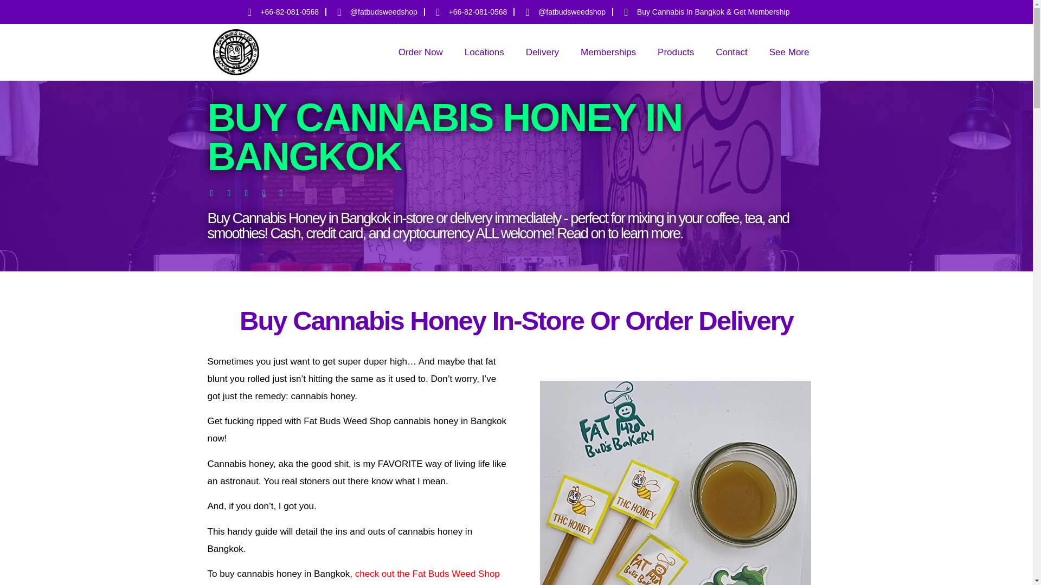 Image resolution: width=1041 pixels, height=585 pixels. Describe the element at coordinates (485, 52) in the screenshot. I see `Locations` at that location.